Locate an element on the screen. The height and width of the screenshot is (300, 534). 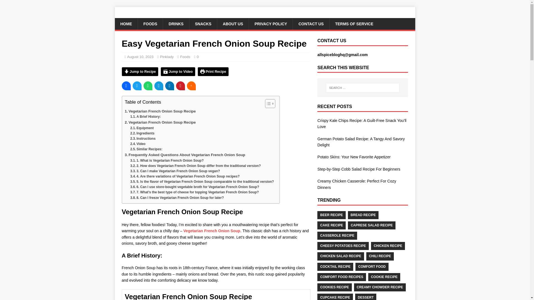
Foods is located at coordinates (185, 57).